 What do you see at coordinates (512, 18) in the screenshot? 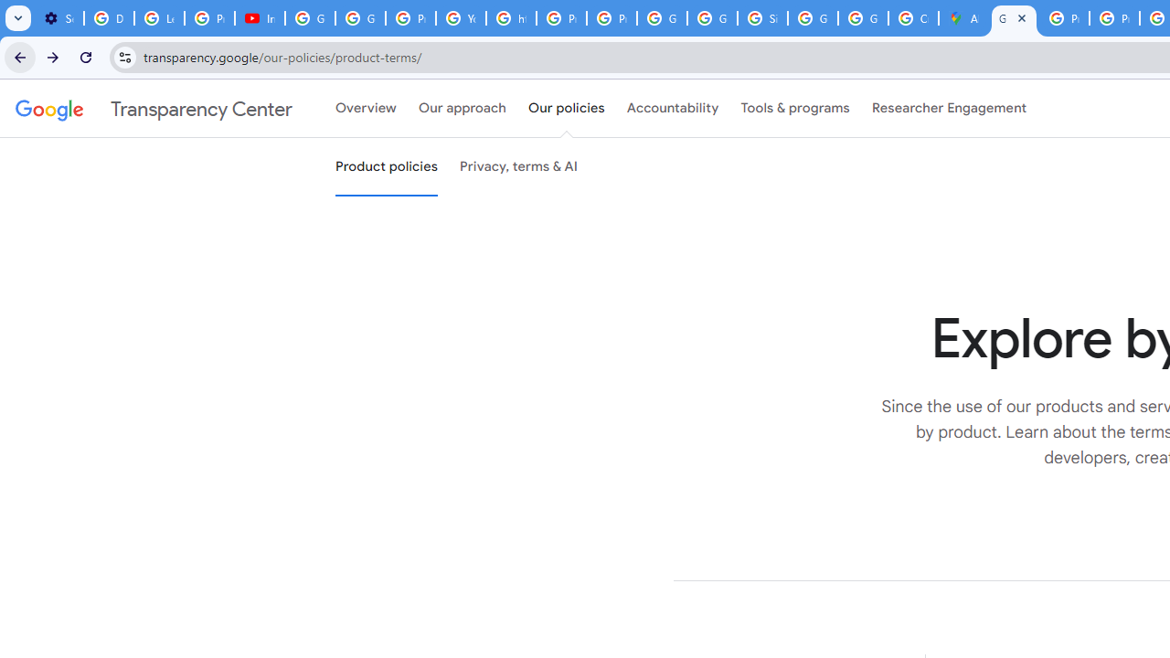
I see `https://scholar.google.com/` at bounding box center [512, 18].